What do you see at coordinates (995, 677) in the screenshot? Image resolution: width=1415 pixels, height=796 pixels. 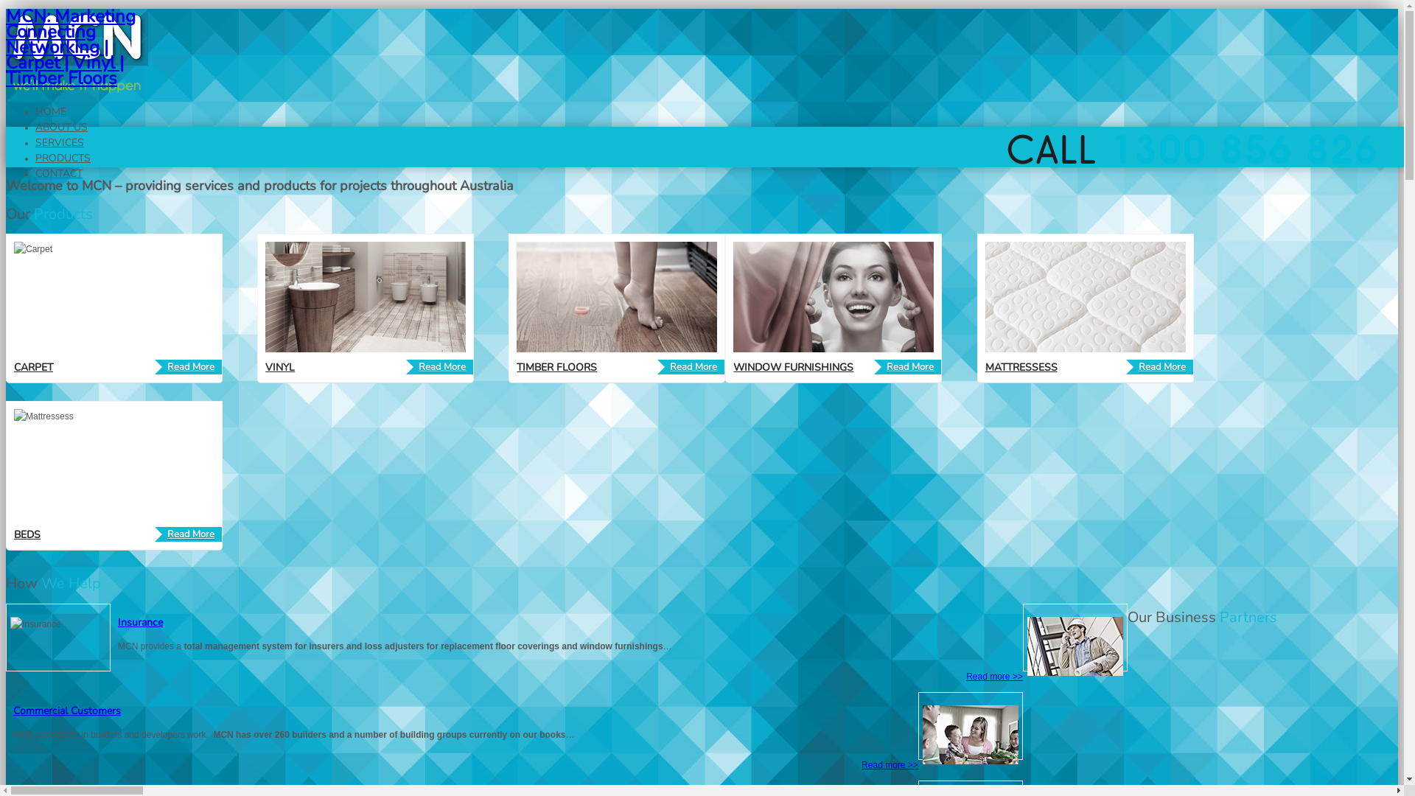 I see `Read more >>` at bounding box center [995, 677].